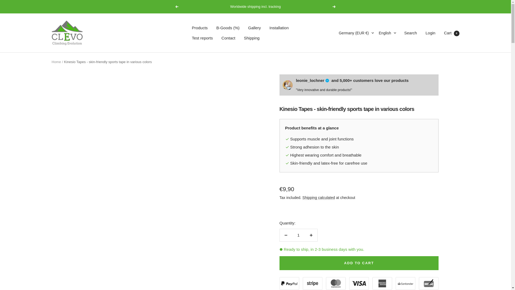 The height and width of the screenshot is (290, 515). Describe the element at coordinates (298, 235) in the screenshot. I see `1` at that location.